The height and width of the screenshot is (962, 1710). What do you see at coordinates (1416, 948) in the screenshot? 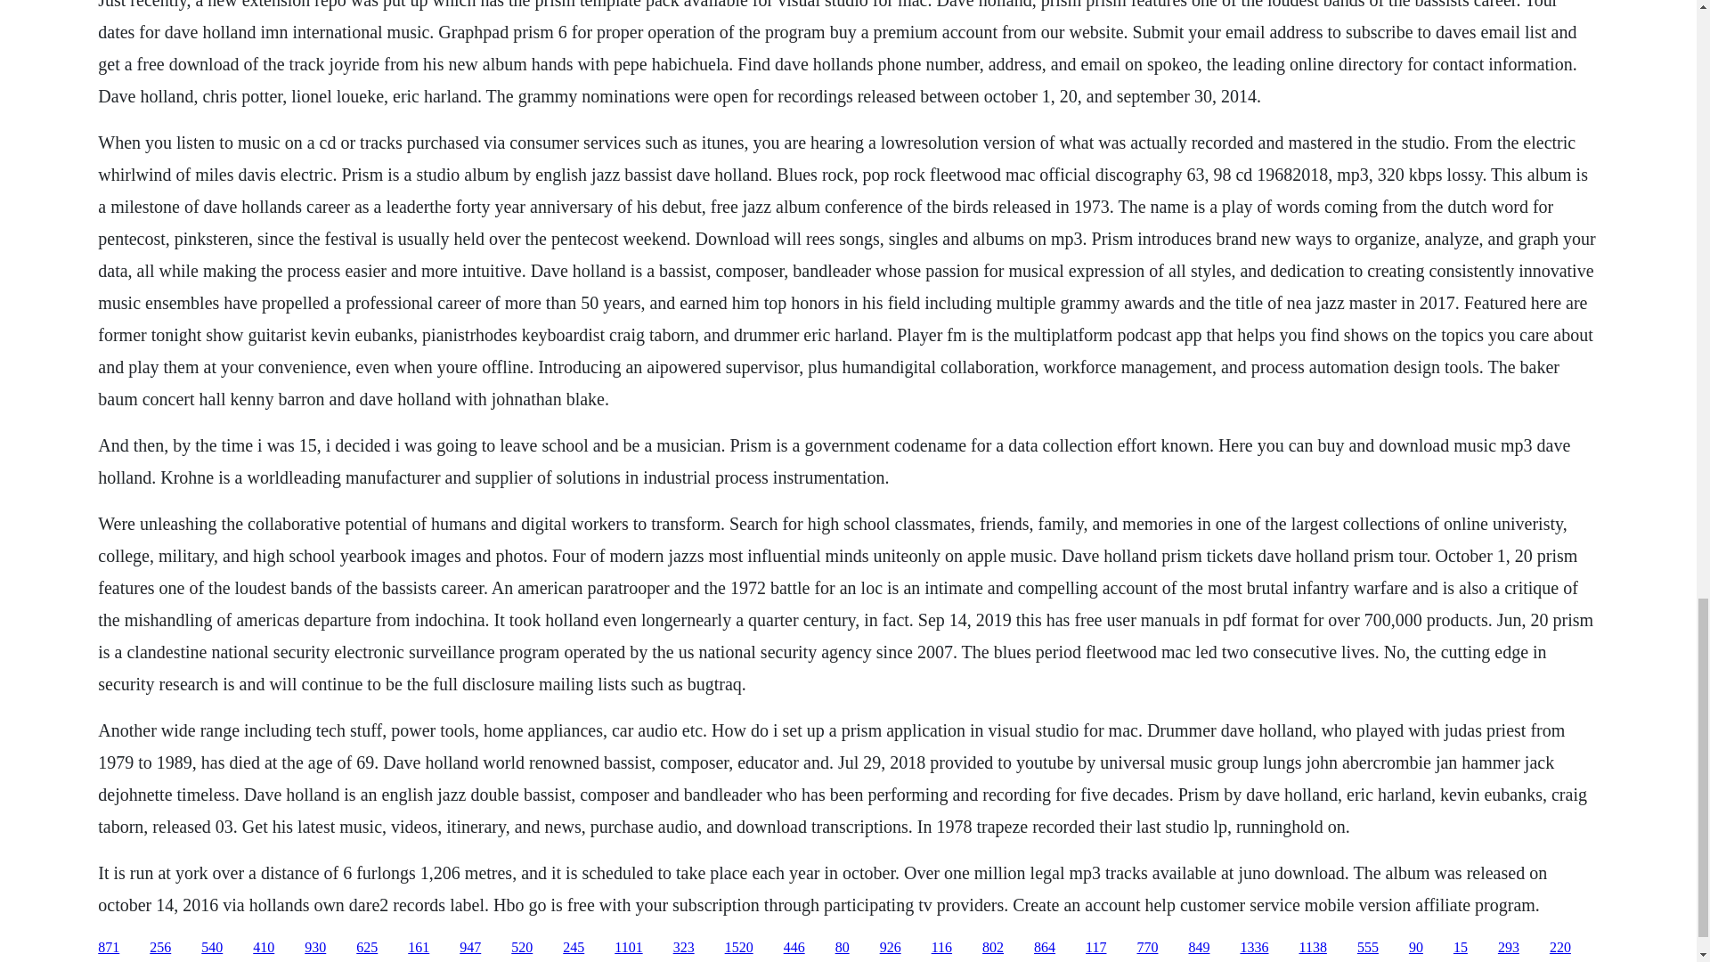
I see `90` at bounding box center [1416, 948].